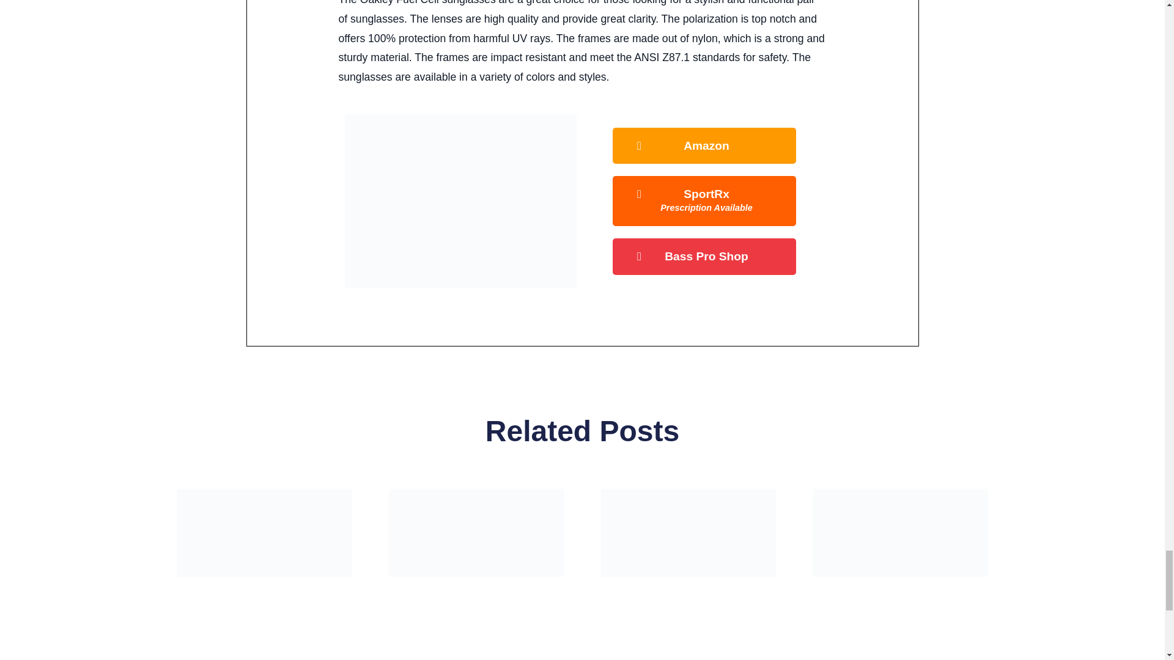 This screenshot has height=660, width=1174. I want to click on Amazon, so click(704, 256).